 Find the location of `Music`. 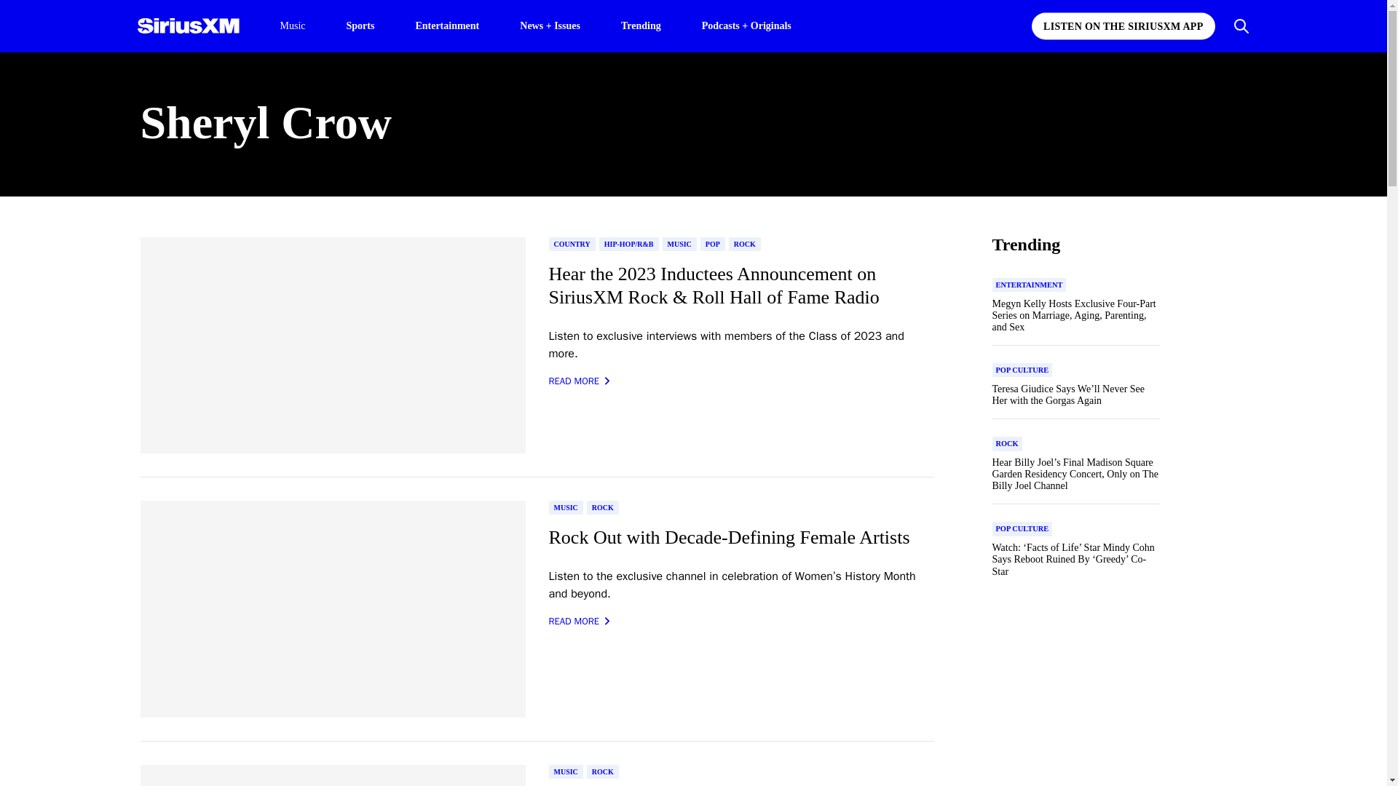

Music is located at coordinates (292, 26).